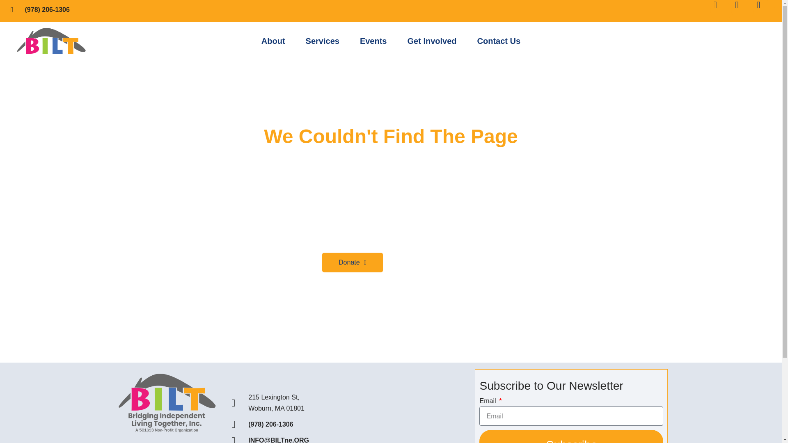 The height and width of the screenshot is (443, 788). What do you see at coordinates (432, 41) in the screenshot?
I see `Get Involved` at bounding box center [432, 41].